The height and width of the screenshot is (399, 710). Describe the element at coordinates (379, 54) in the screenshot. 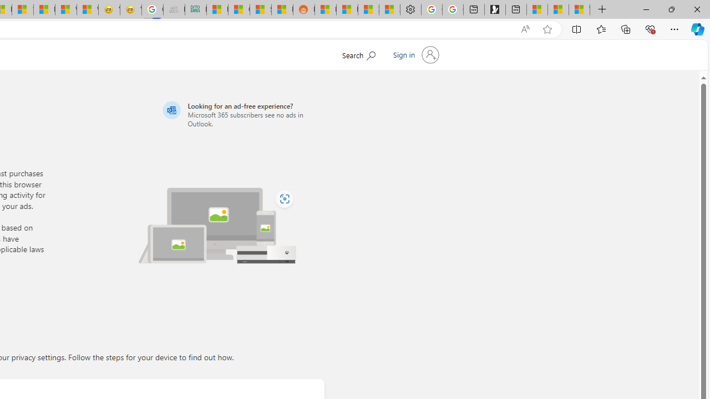

I see `Search Microsoft.com` at that location.